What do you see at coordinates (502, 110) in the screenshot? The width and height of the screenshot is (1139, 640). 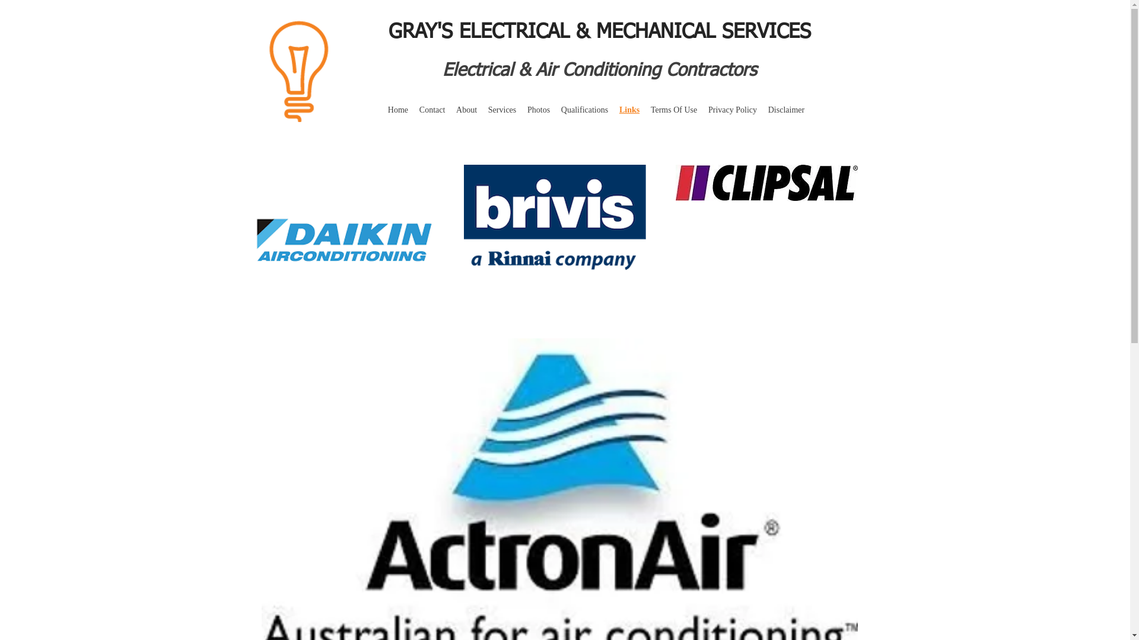 I see `Services` at bounding box center [502, 110].